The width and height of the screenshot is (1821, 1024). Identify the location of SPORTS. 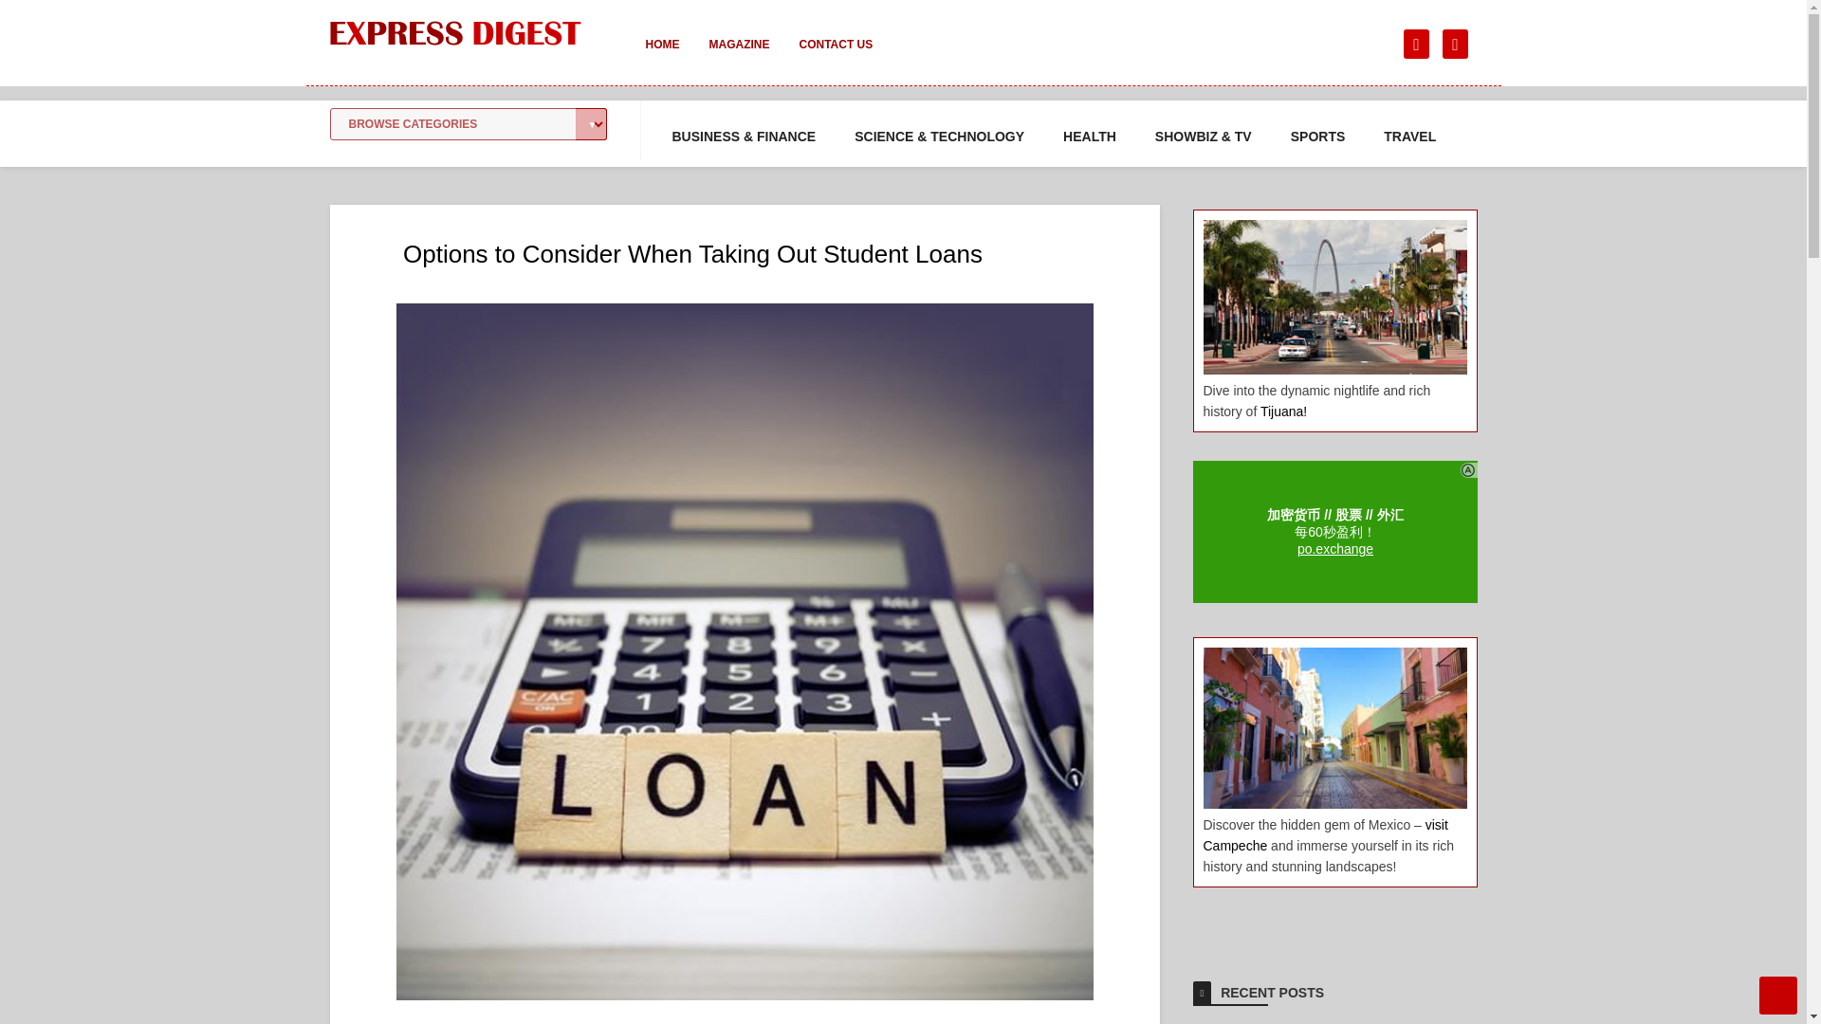
(1318, 137).